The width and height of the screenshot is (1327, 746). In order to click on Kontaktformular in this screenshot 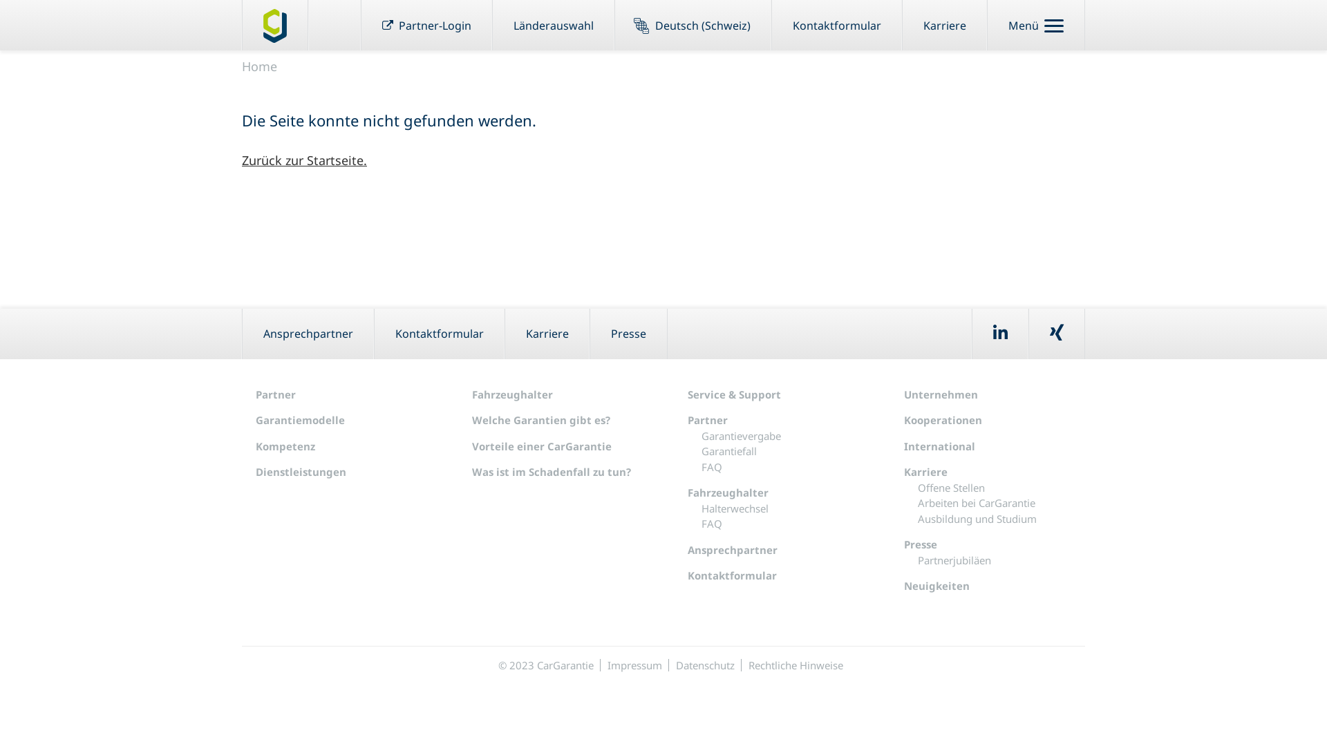, I will do `click(837, 25)`.